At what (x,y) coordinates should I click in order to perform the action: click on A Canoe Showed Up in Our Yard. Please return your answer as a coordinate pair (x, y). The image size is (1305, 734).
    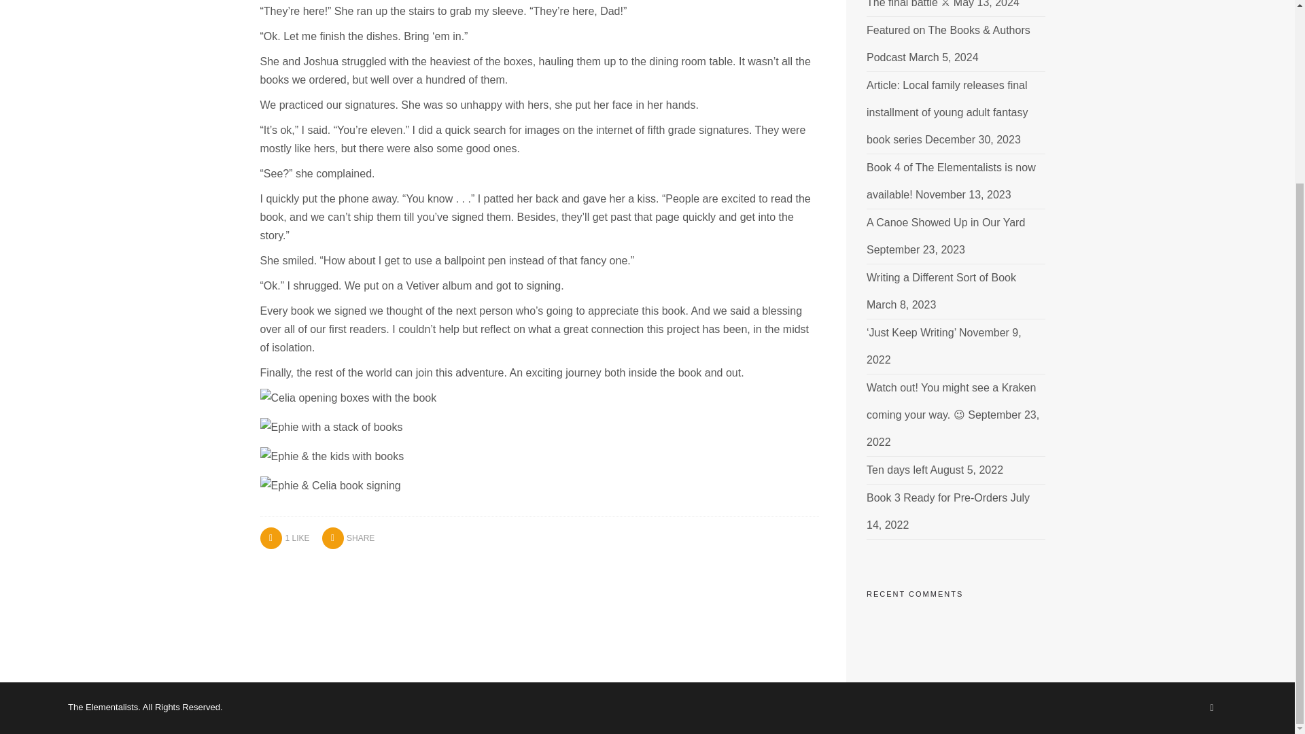
    Looking at the image, I should click on (945, 222).